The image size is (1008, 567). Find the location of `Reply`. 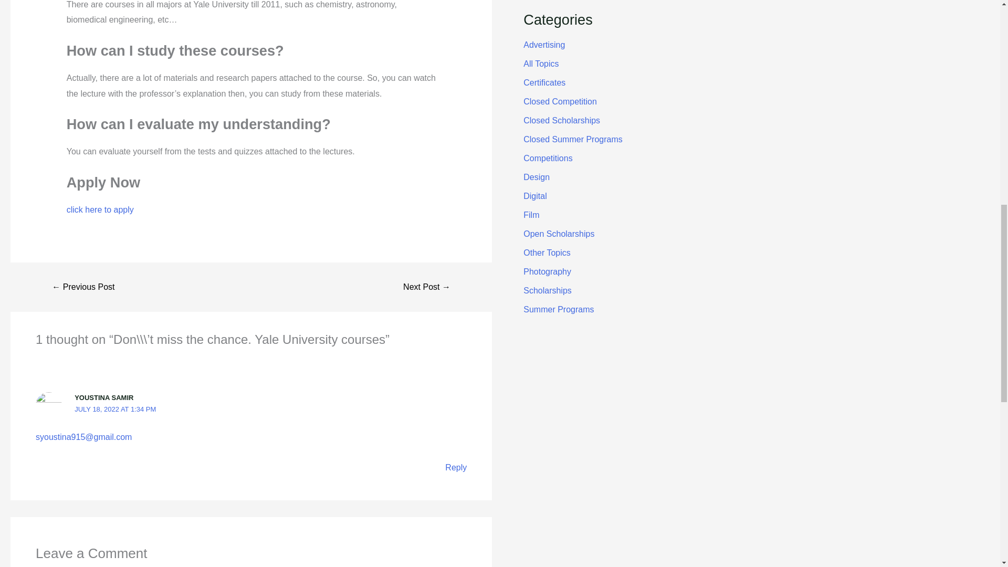

Reply is located at coordinates (456, 467).